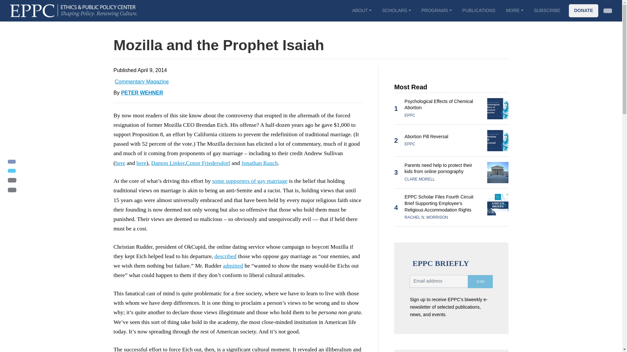 The width and height of the screenshot is (627, 352). I want to click on SCHOLARS, so click(396, 10).